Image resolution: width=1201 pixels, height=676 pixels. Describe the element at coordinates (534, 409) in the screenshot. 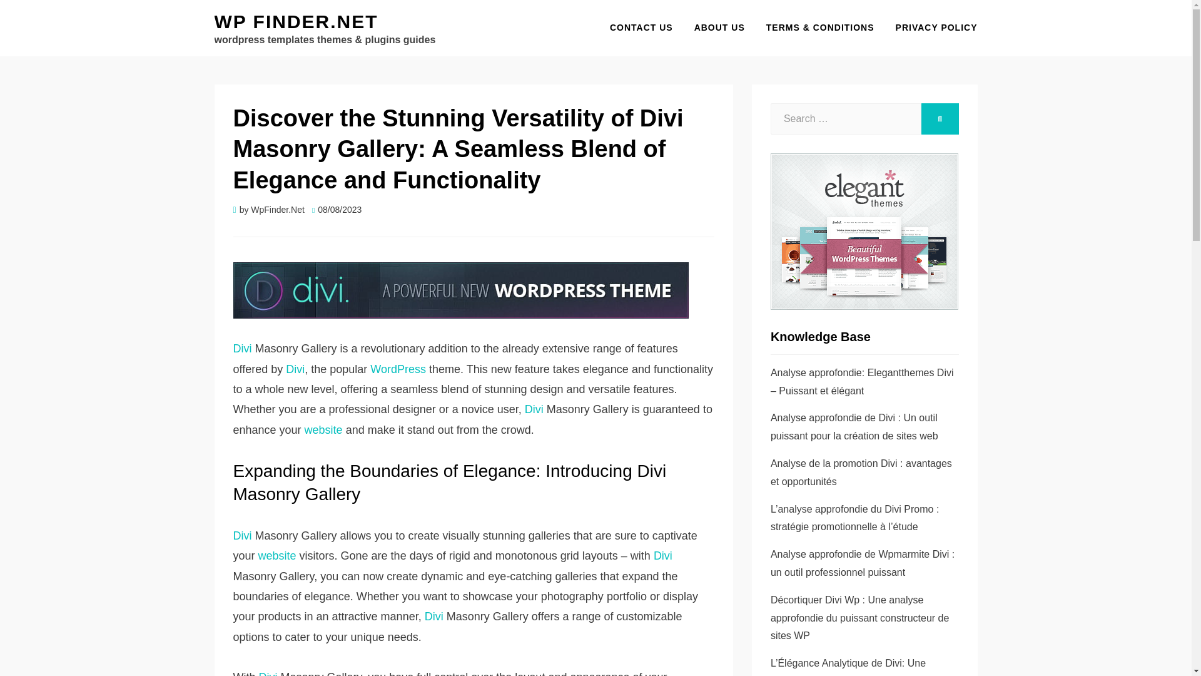

I see `Divi` at that location.